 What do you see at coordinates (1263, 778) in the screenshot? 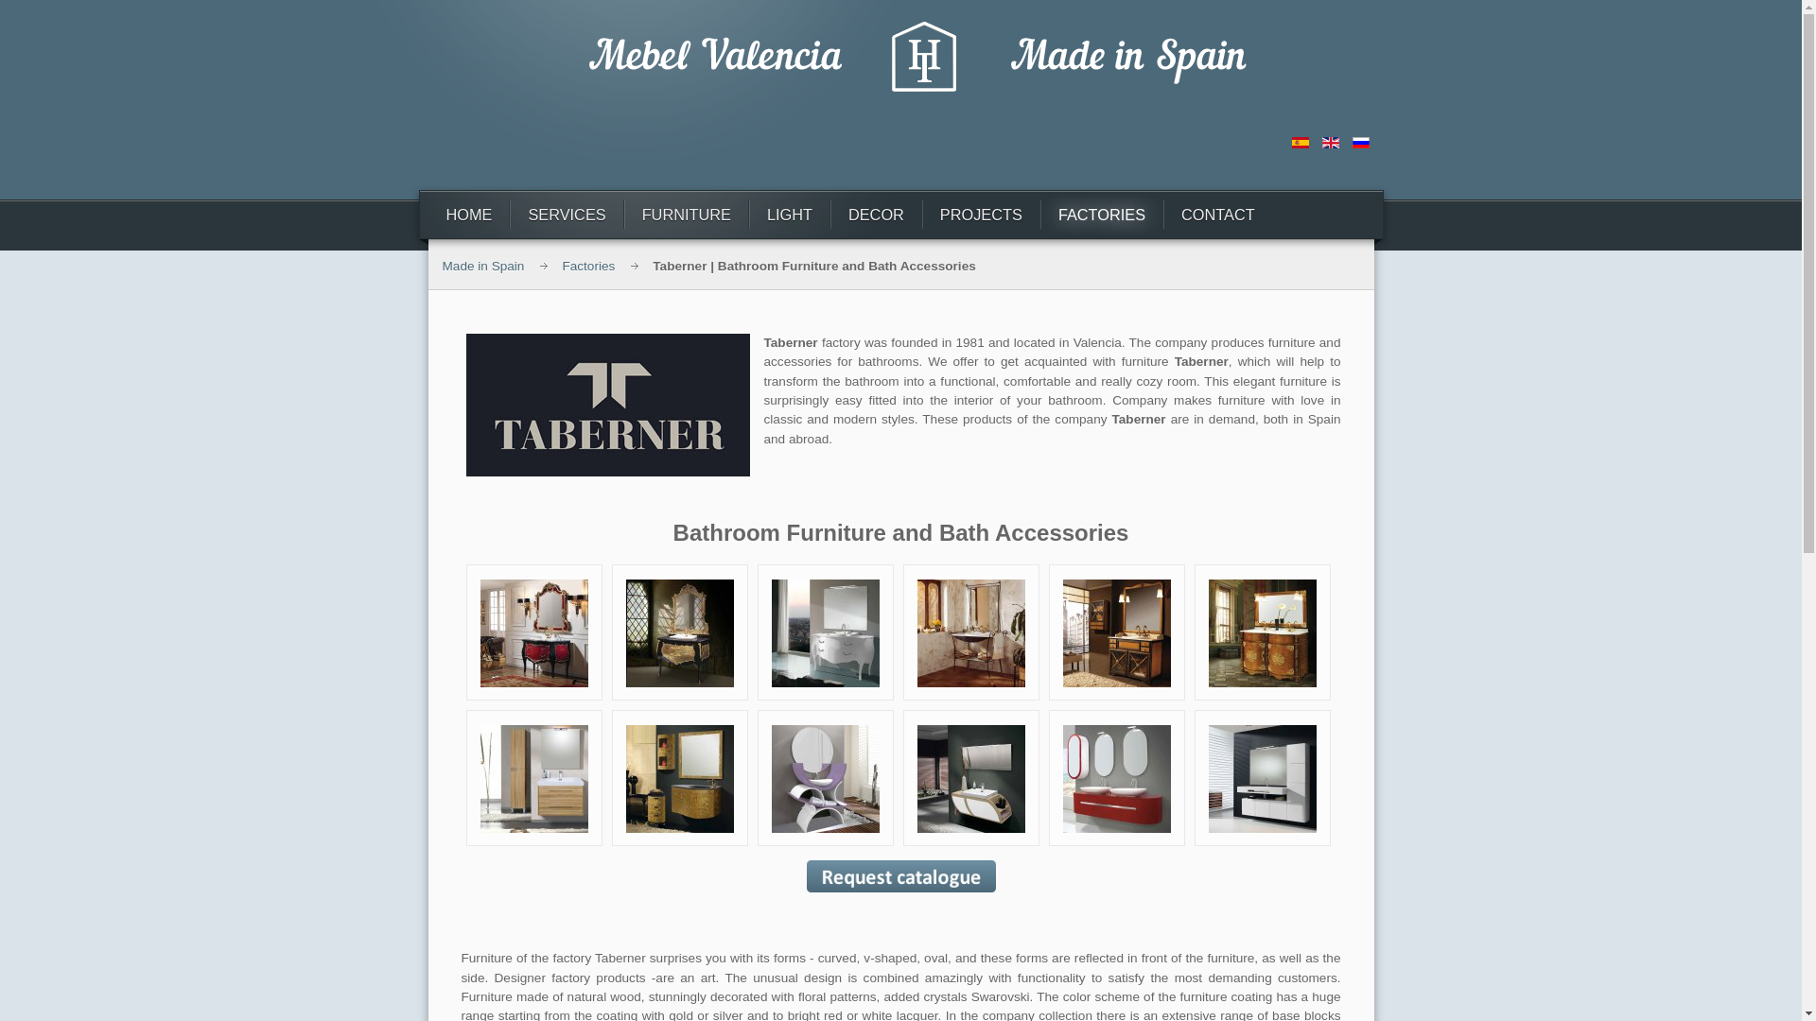
I see `Taberner, luxury bathroom furniture, classic and modern` at bounding box center [1263, 778].